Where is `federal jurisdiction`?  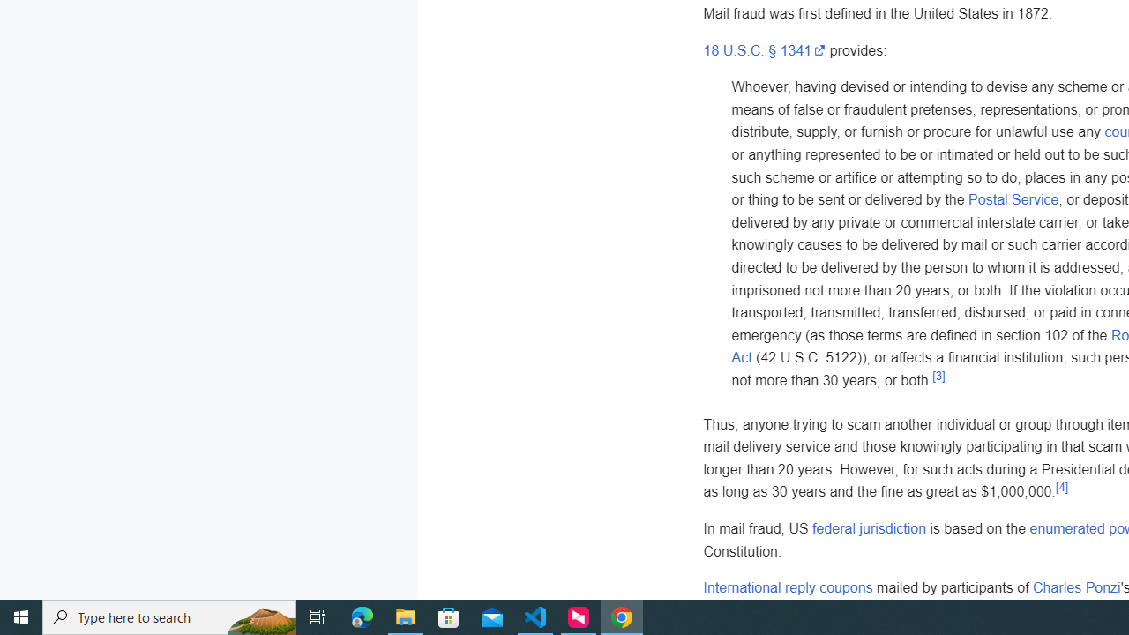
federal jurisdiction is located at coordinates (870, 527).